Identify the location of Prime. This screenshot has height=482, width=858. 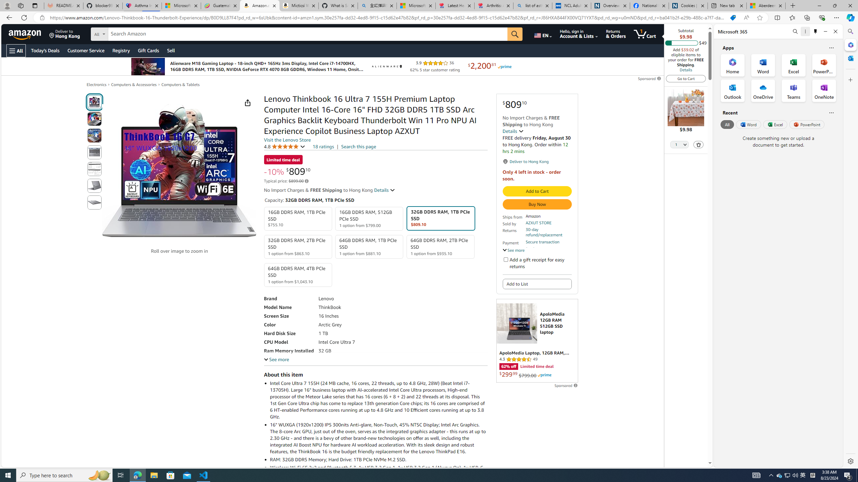
(544, 375).